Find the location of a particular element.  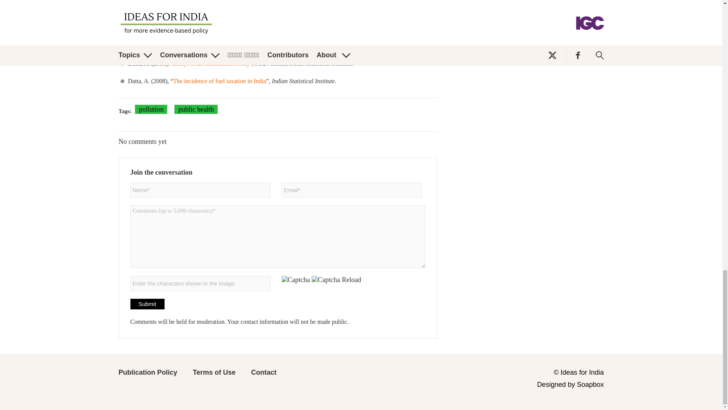

Verification code is located at coordinates (200, 283).